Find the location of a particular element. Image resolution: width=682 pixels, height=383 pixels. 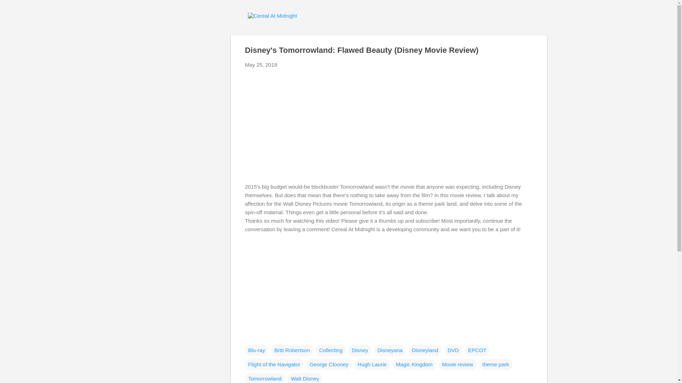

Flight of the Navigator is located at coordinates (274, 365).